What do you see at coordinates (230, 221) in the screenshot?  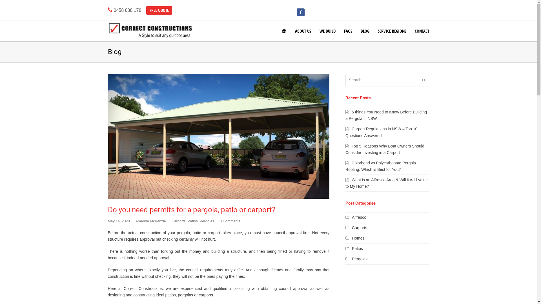 I see `0 Comments` at bounding box center [230, 221].